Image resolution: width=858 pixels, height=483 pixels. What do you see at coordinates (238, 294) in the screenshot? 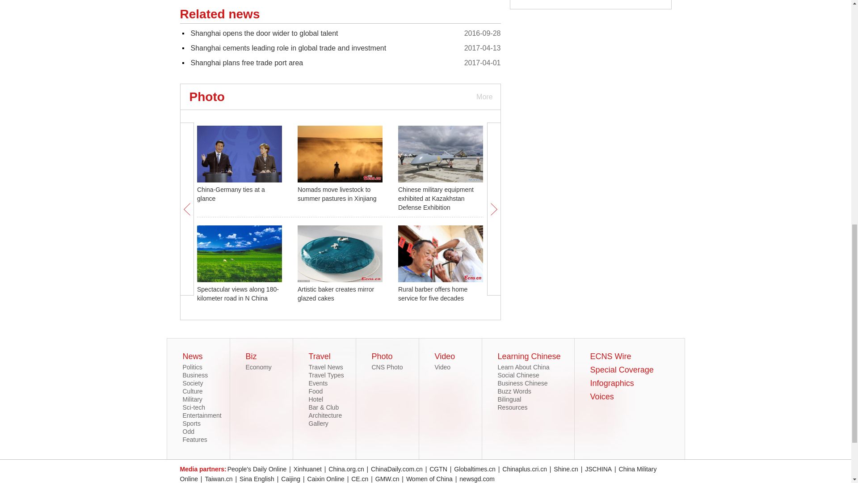
I see `Spectacular views along 180-kilometer road in N China` at bounding box center [238, 294].